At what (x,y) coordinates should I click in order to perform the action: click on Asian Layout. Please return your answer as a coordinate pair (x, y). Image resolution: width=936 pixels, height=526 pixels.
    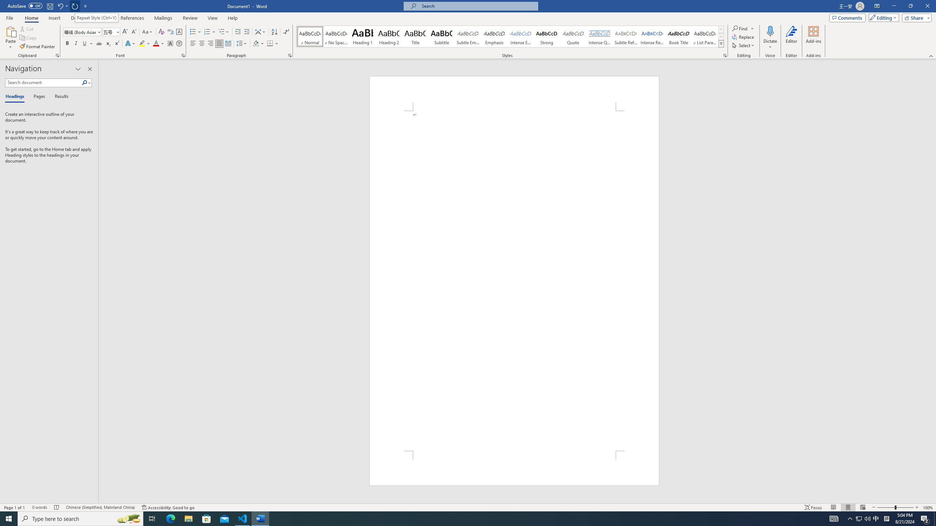
    Looking at the image, I should click on (260, 32).